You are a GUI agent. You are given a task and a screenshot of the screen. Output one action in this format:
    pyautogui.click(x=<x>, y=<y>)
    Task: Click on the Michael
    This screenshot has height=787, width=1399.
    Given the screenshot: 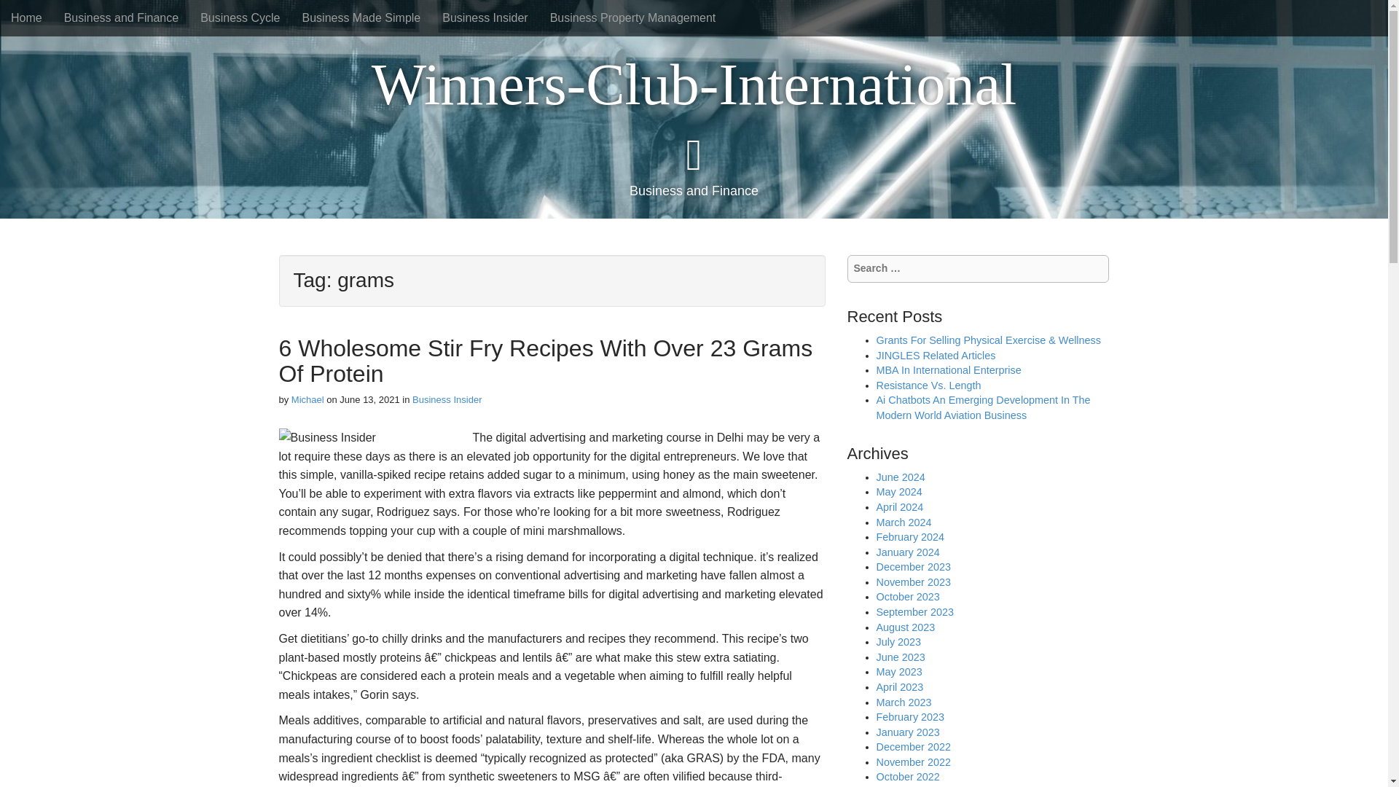 What is the action you would take?
    pyautogui.click(x=307, y=399)
    